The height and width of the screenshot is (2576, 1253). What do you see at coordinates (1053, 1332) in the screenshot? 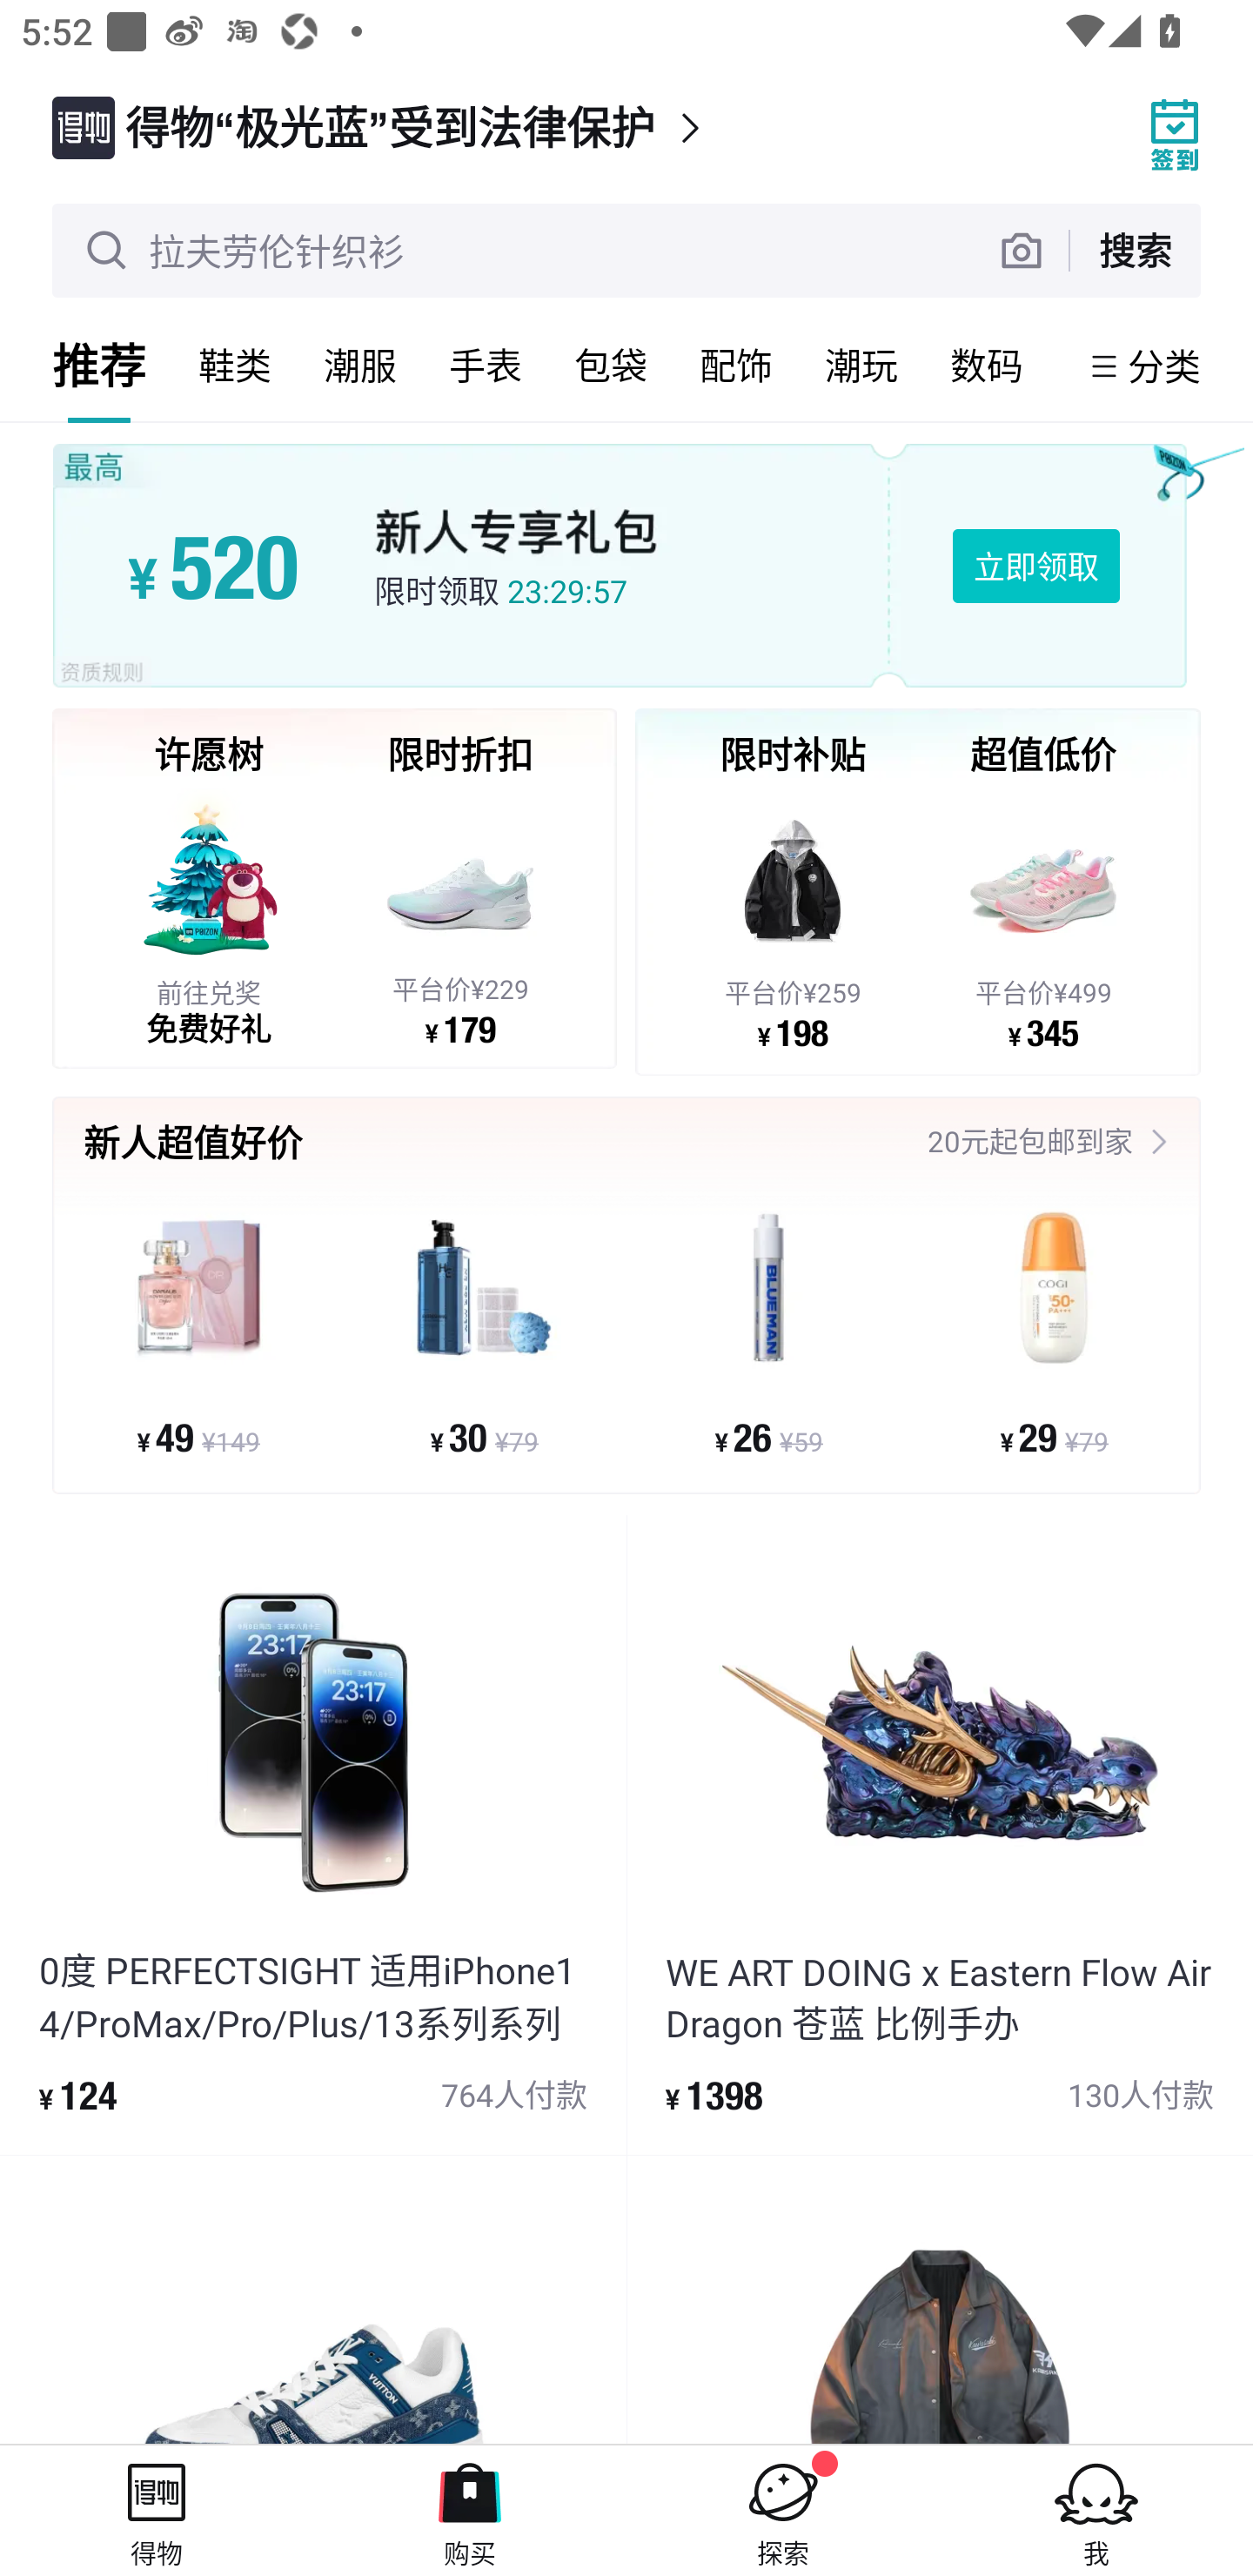
I see `¥ 29 ¥79` at bounding box center [1053, 1332].